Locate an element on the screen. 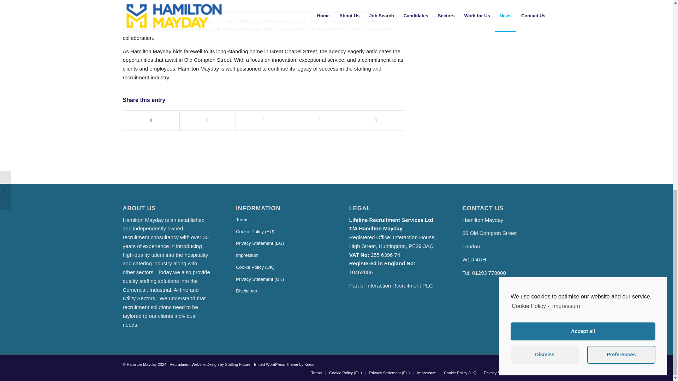 The height and width of the screenshot is (381, 678). Enfold WordPress Theme by Kriesi is located at coordinates (284, 364).